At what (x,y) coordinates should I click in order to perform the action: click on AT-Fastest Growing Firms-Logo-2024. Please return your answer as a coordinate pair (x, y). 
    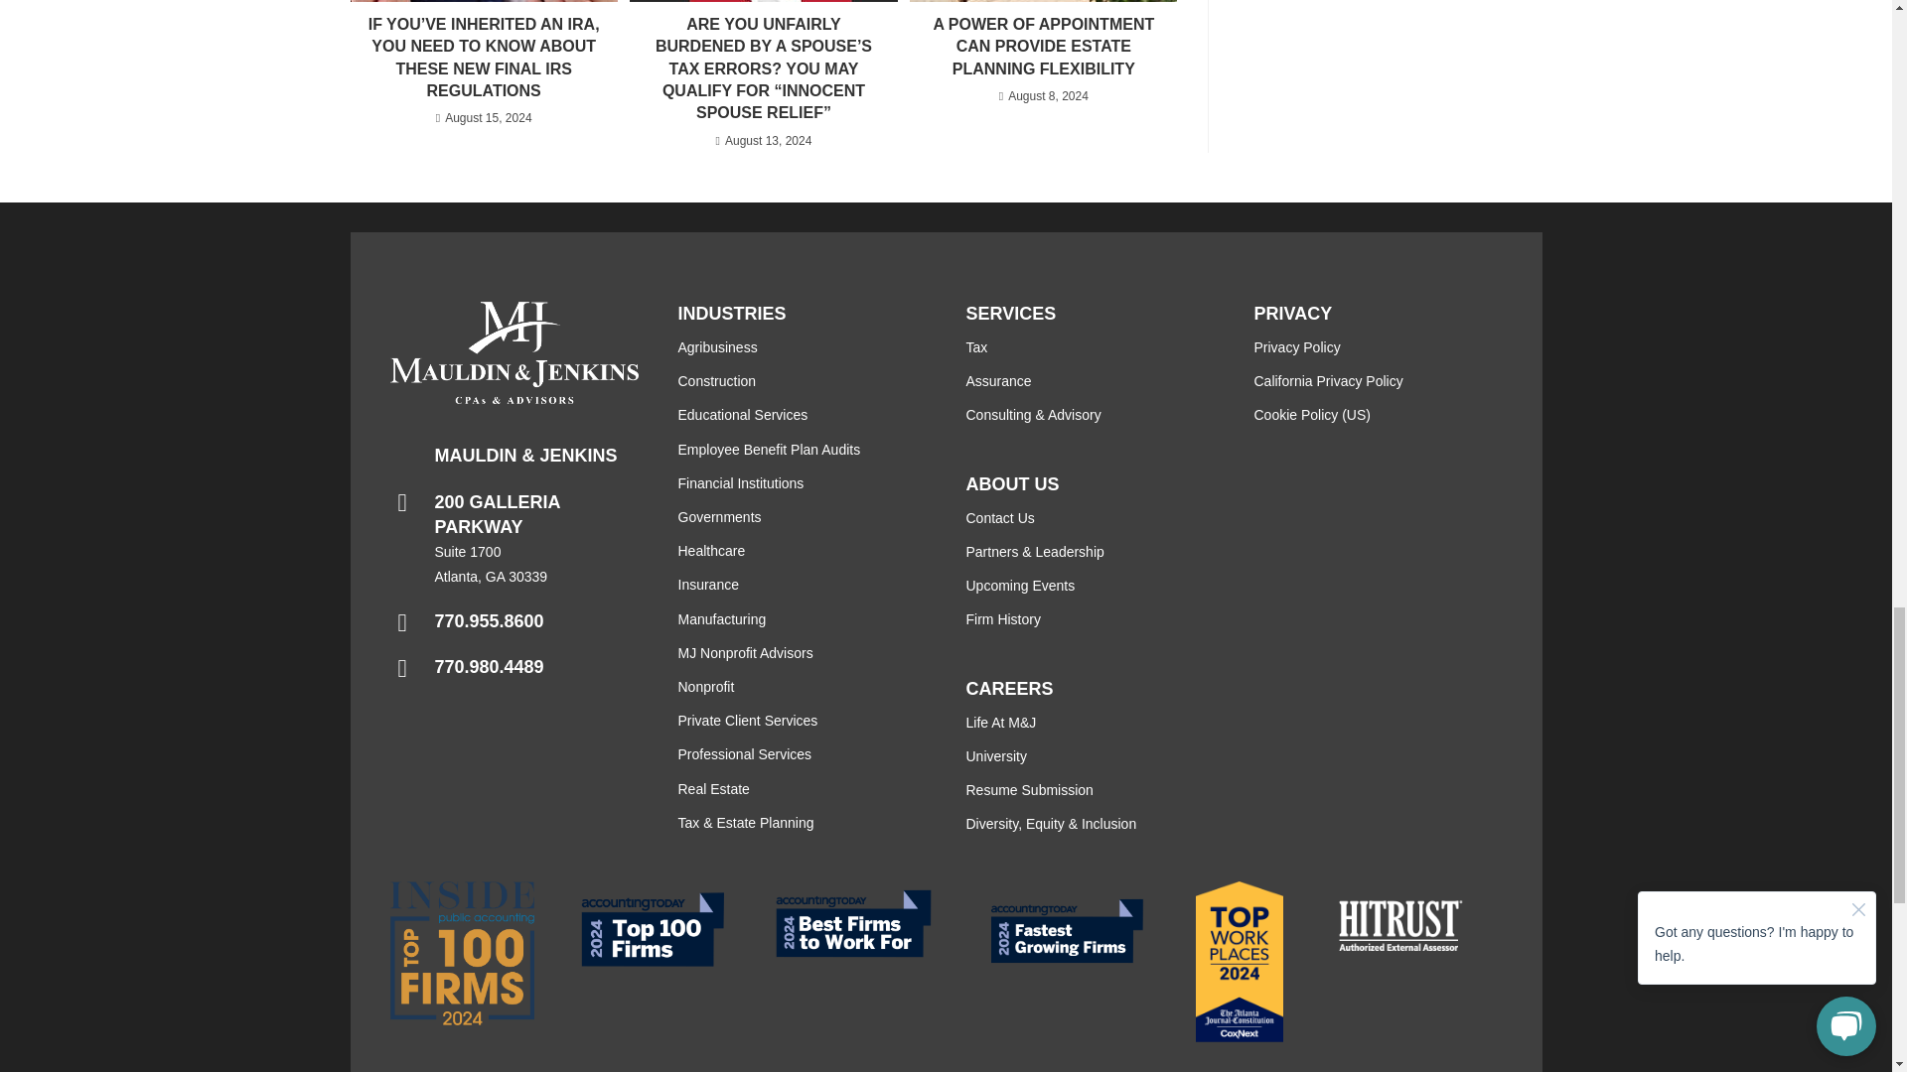
    Looking at the image, I should click on (1066, 931).